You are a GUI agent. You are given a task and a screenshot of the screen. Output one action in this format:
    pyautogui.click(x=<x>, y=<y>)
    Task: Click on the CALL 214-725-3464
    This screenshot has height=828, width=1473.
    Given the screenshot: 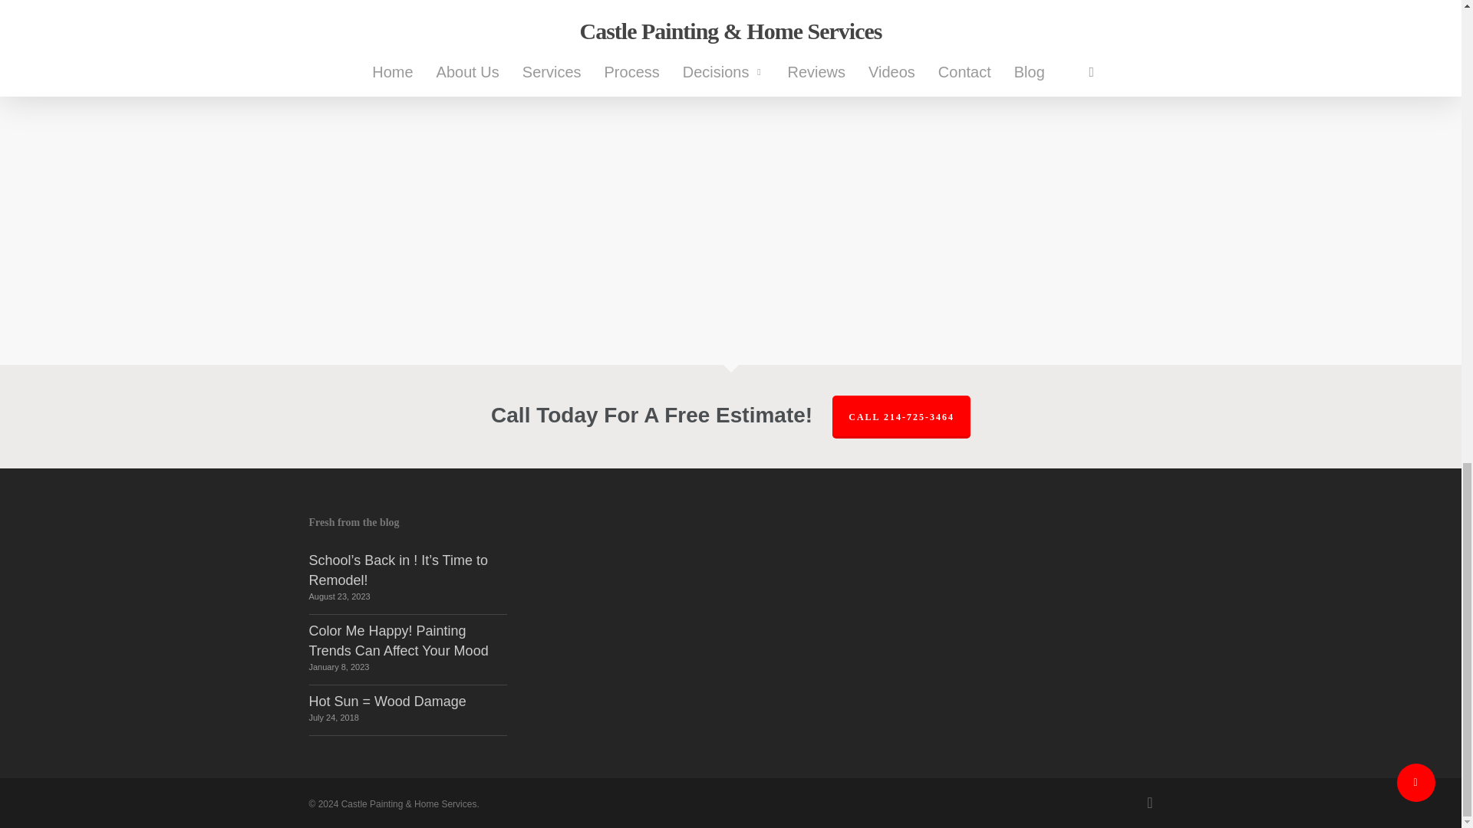 What is the action you would take?
    pyautogui.click(x=901, y=417)
    